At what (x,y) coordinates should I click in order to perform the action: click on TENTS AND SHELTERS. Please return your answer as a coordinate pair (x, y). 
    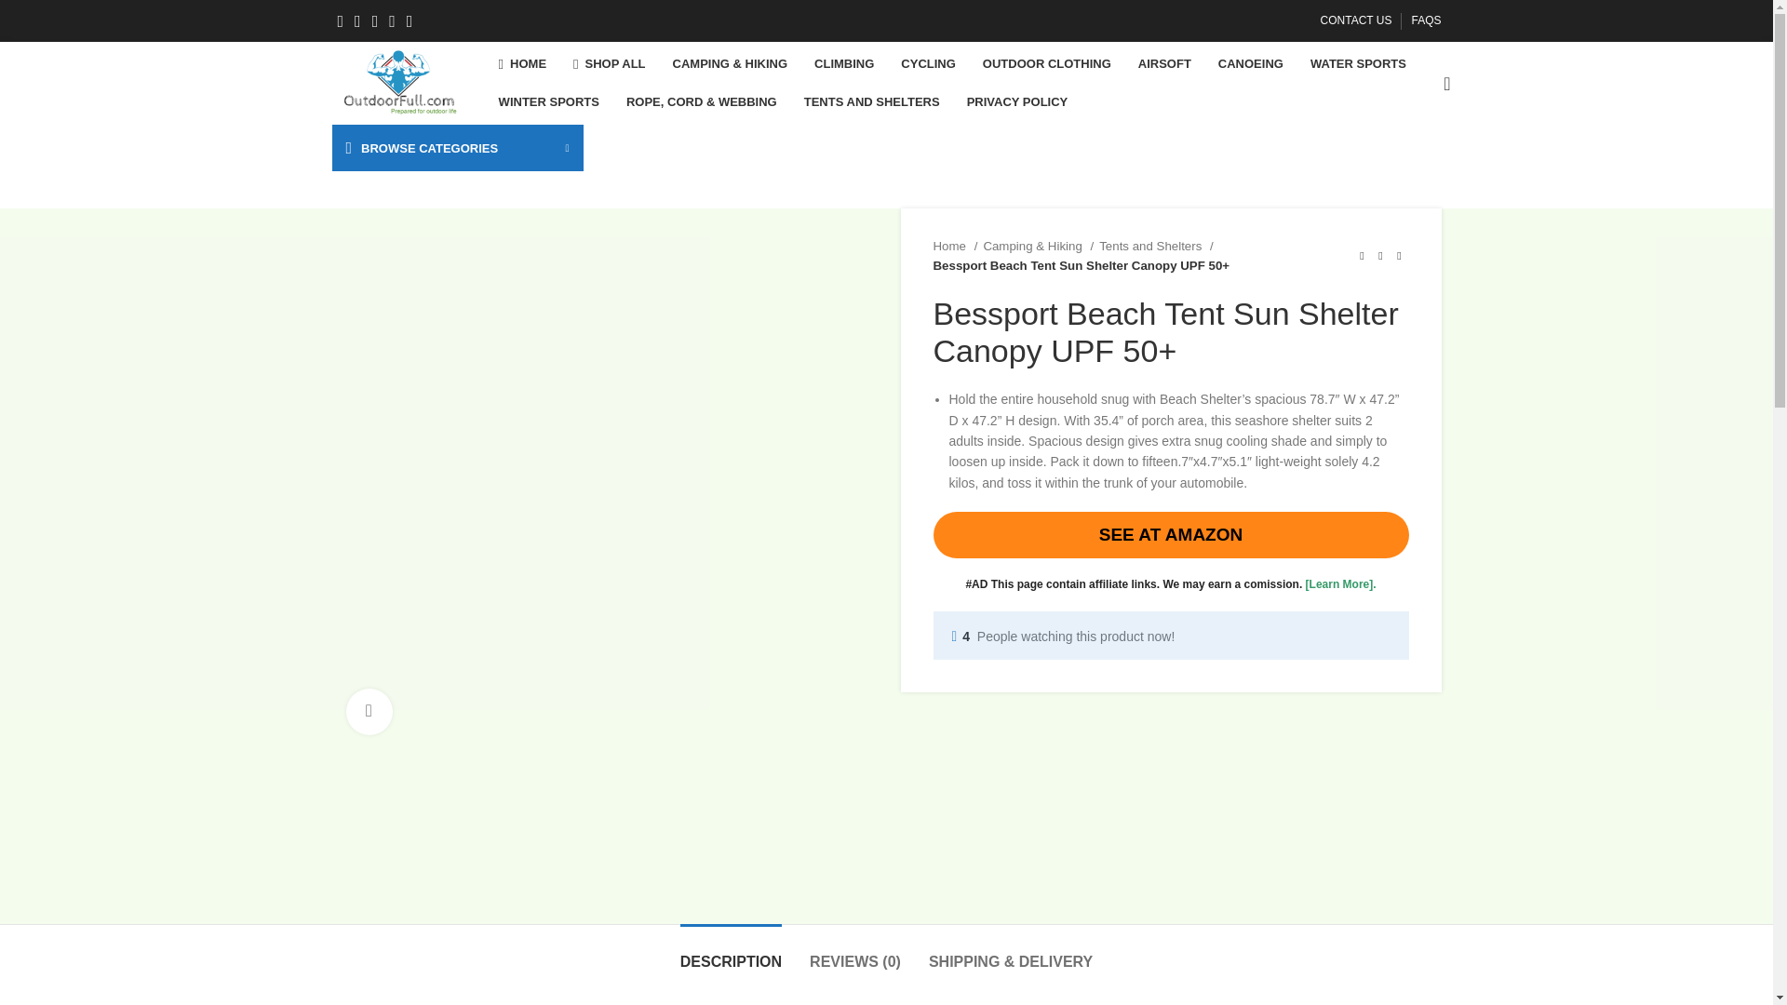
    Looking at the image, I should click on (871, 101).